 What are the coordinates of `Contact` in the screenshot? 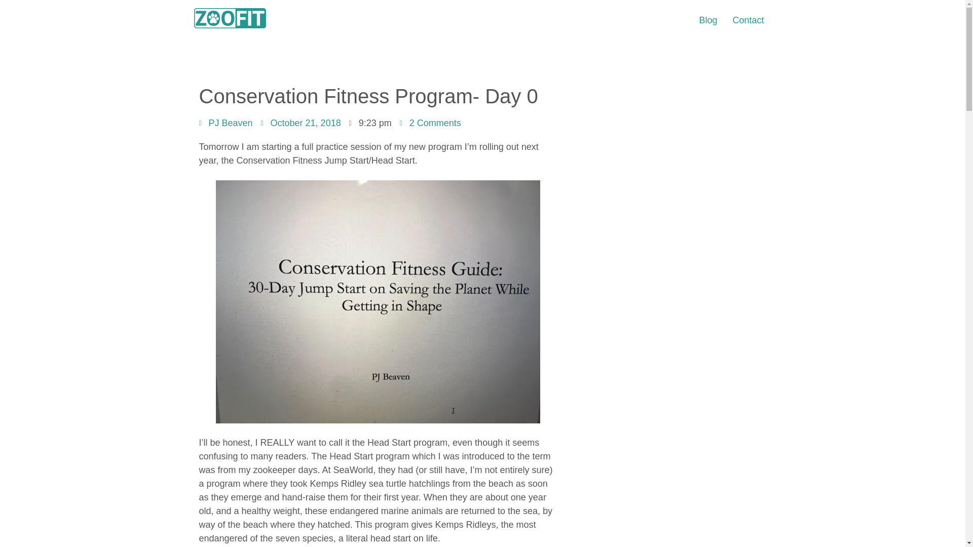 It's located at (748, 20).